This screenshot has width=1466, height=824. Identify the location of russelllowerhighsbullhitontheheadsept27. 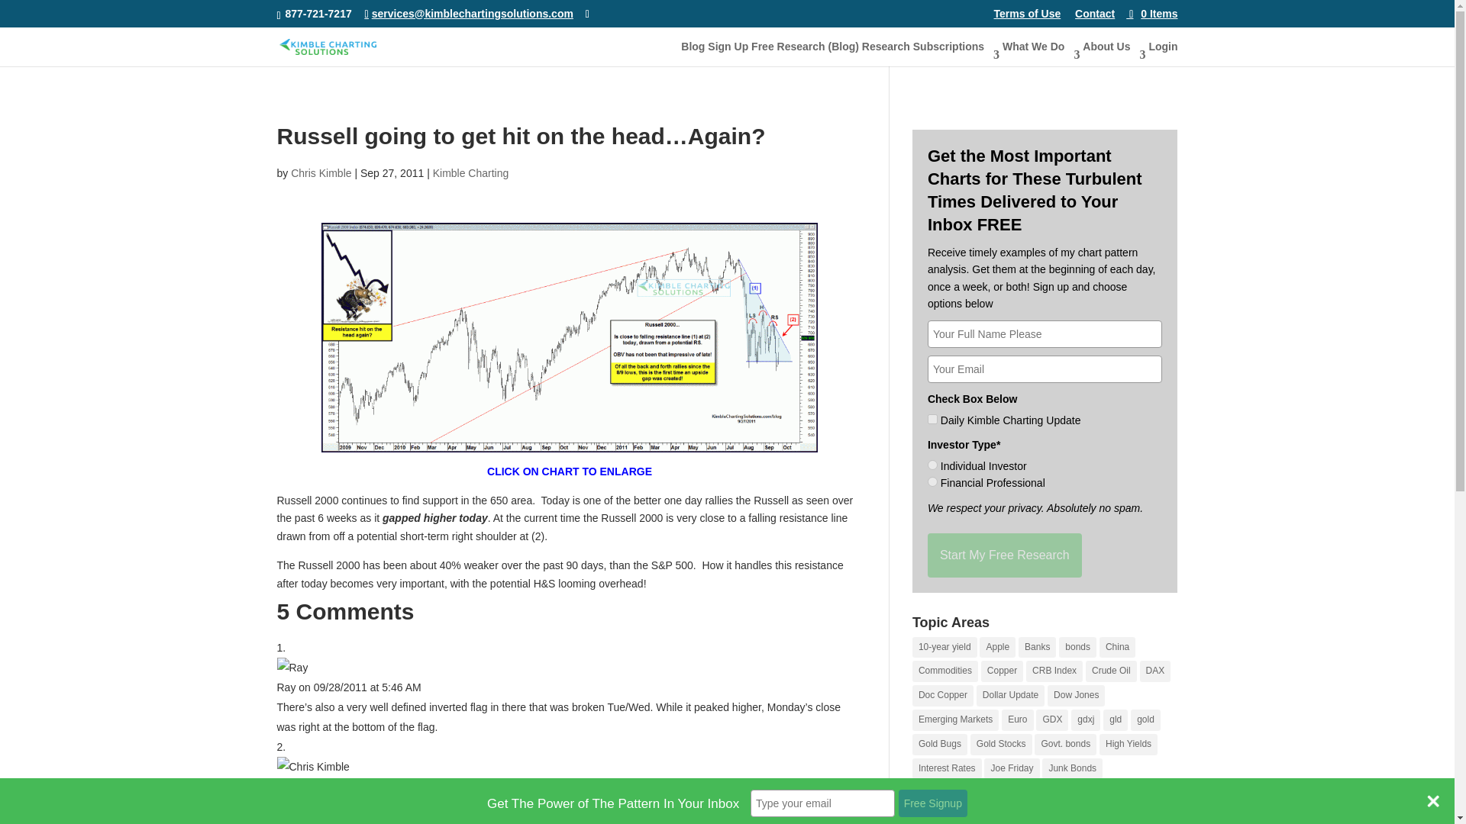
(570, 337).